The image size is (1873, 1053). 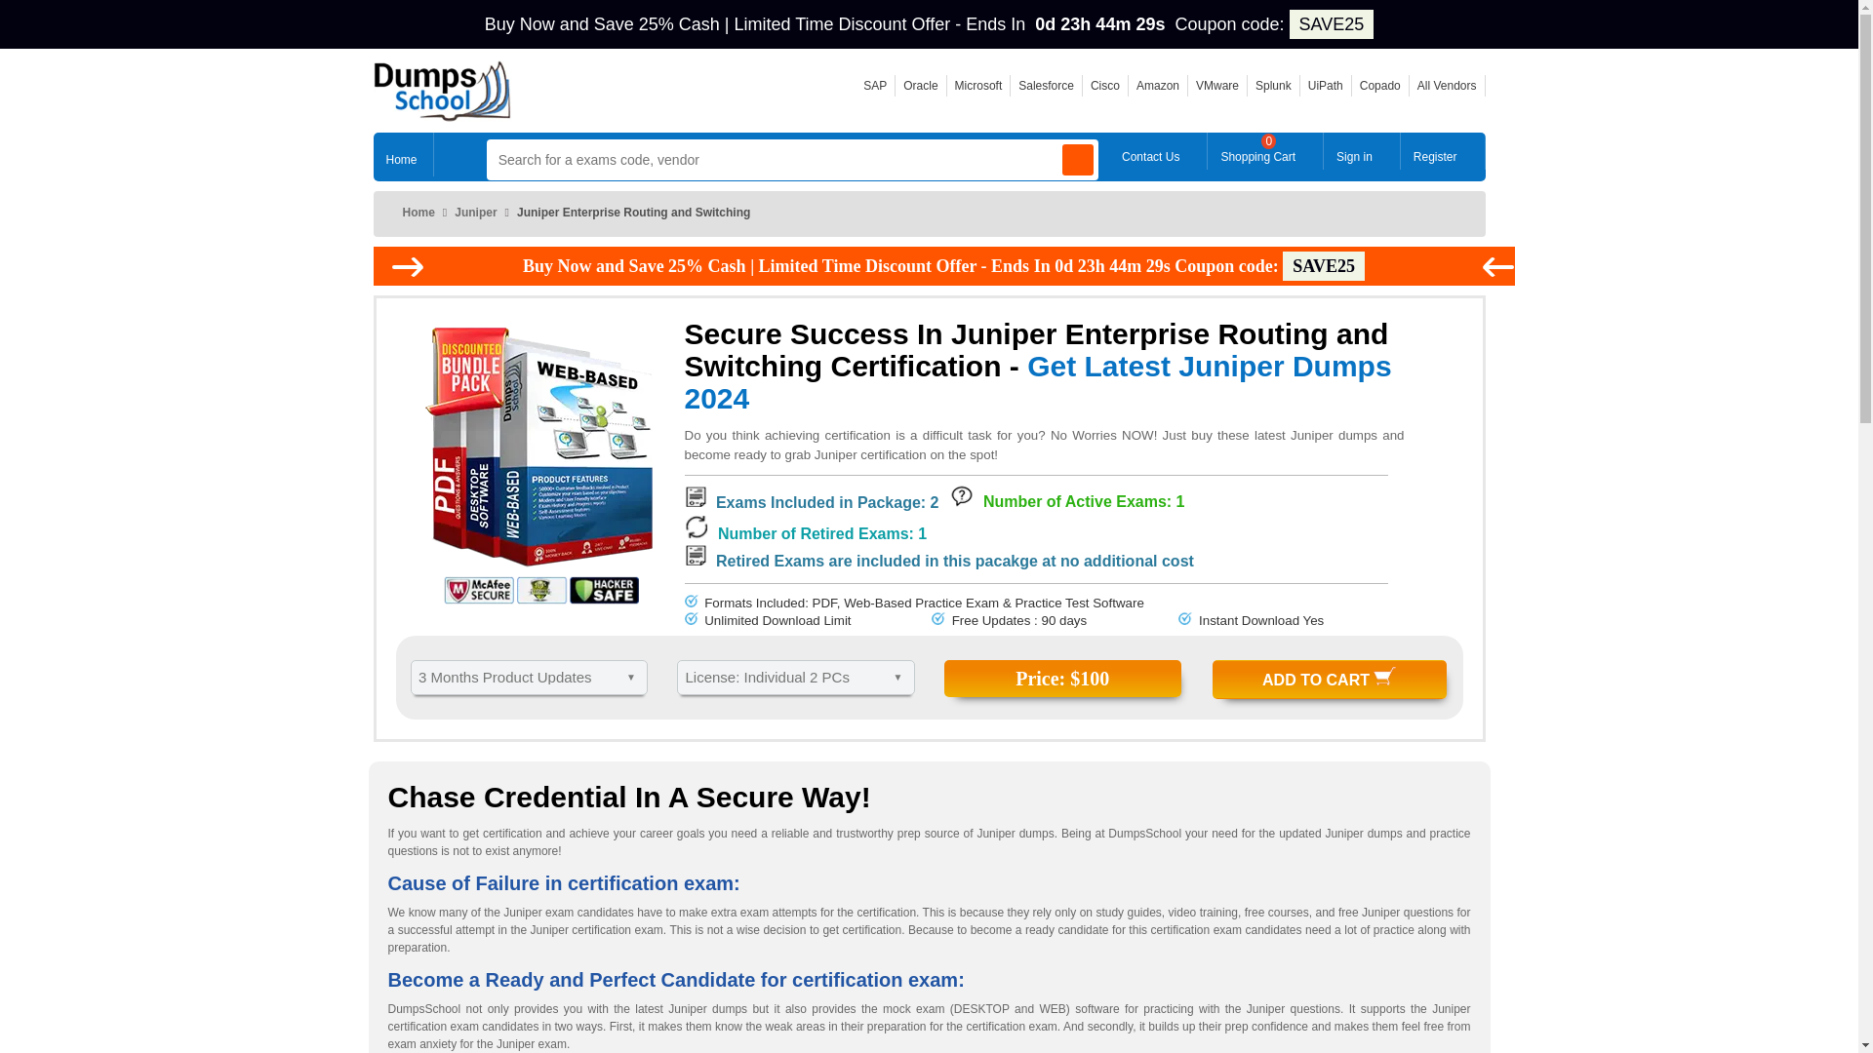 I want to click on Juniper, so click(x=475, y=212).